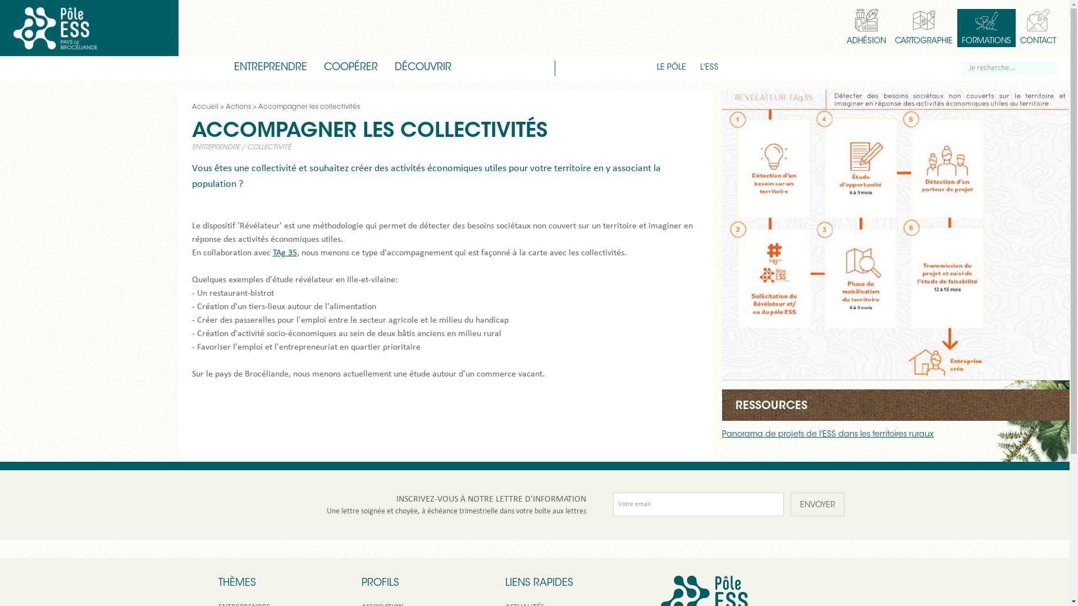 This screenshot has height=606, width=1078. I want to click on TAg 35, so click(285, 253).